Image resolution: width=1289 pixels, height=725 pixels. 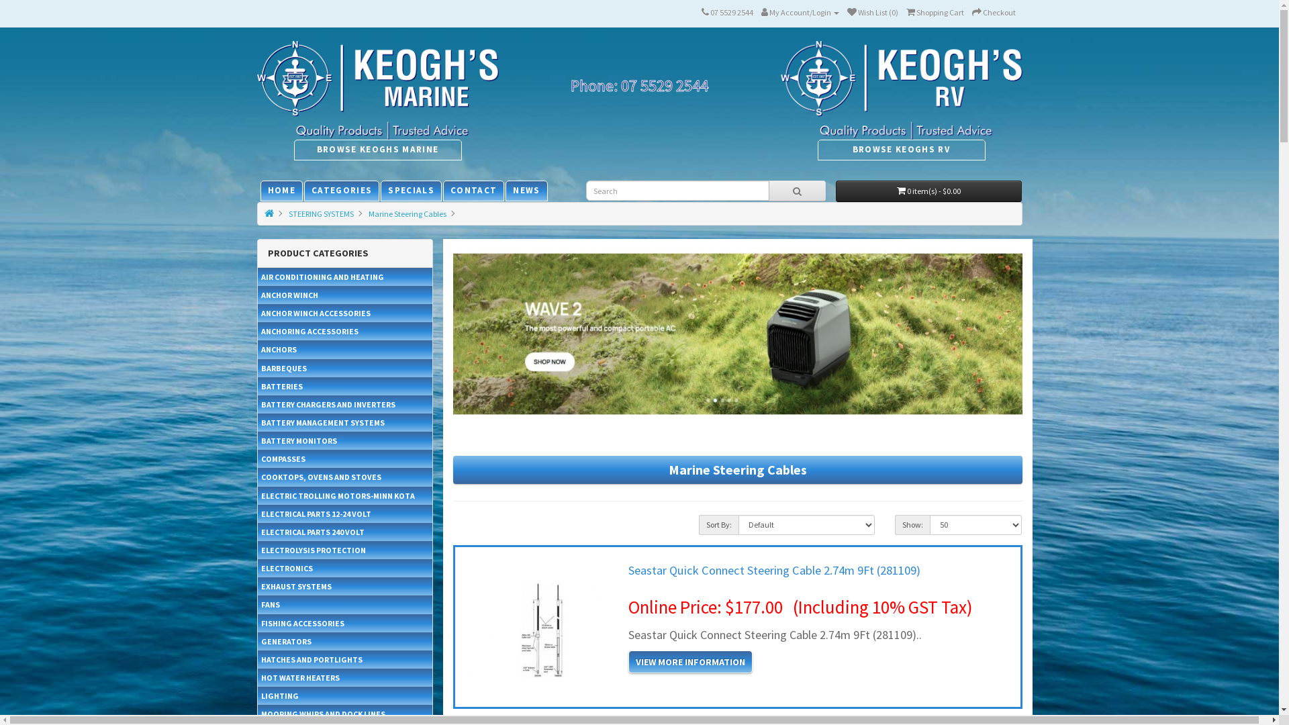 I want to click on ELECTRICAL PARTS 12-24 VOLT, so click(x=345, y=514).